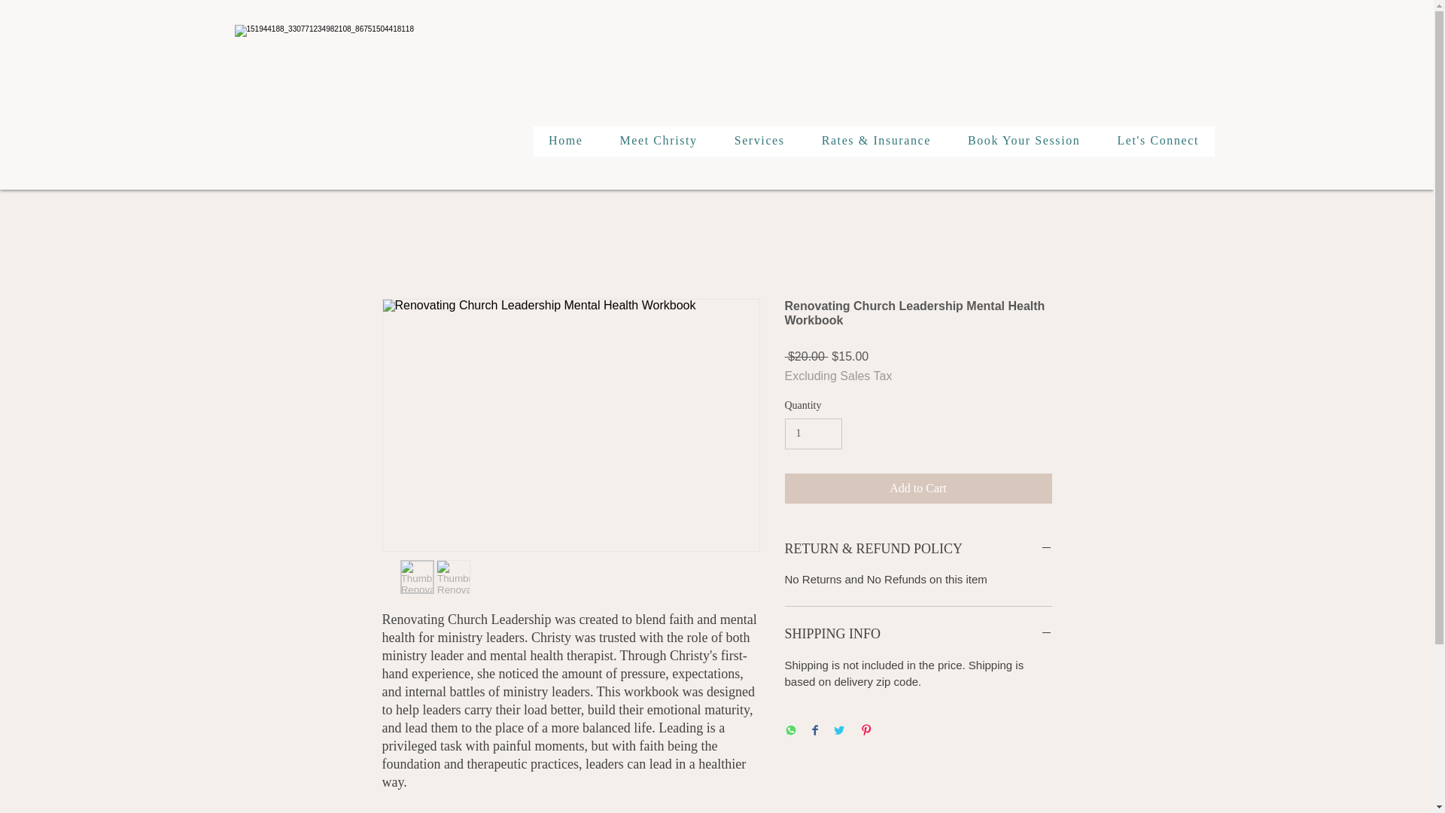  I want to click on Home, so click(565, 142).